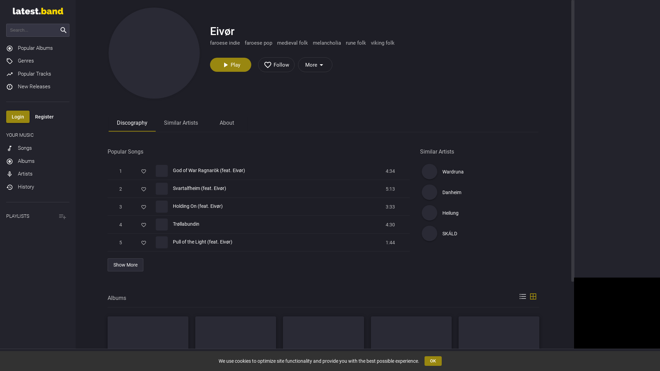 The width and height of the screenshot is (660, 371). I want to click on viking folk, so click(385, 43).